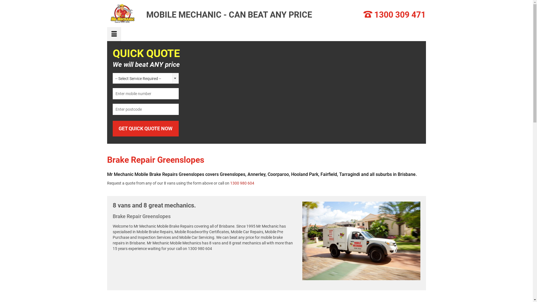 The width and height of the screenshot is (537, 302). What do you see at coordinates (145, 129) in the screenshot?
I see `GET QUICK QUOTE NOW` at bounding box center [145, 129].